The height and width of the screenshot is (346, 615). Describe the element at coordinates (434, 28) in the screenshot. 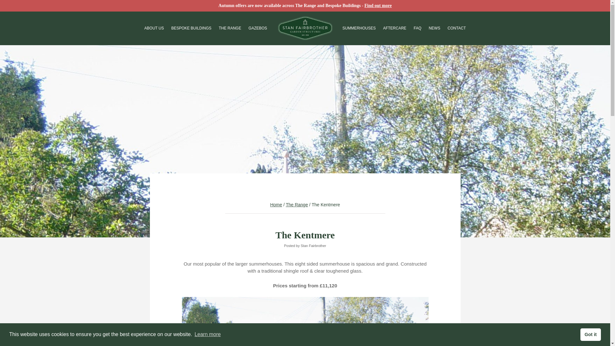

I see `NEWS` at that location.